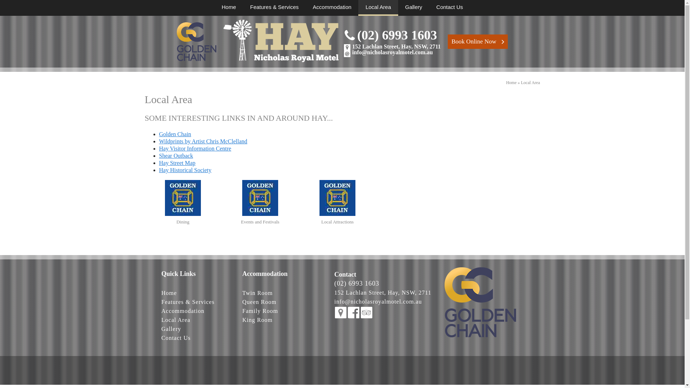  I want to click on Local Area, so click(530, 83).